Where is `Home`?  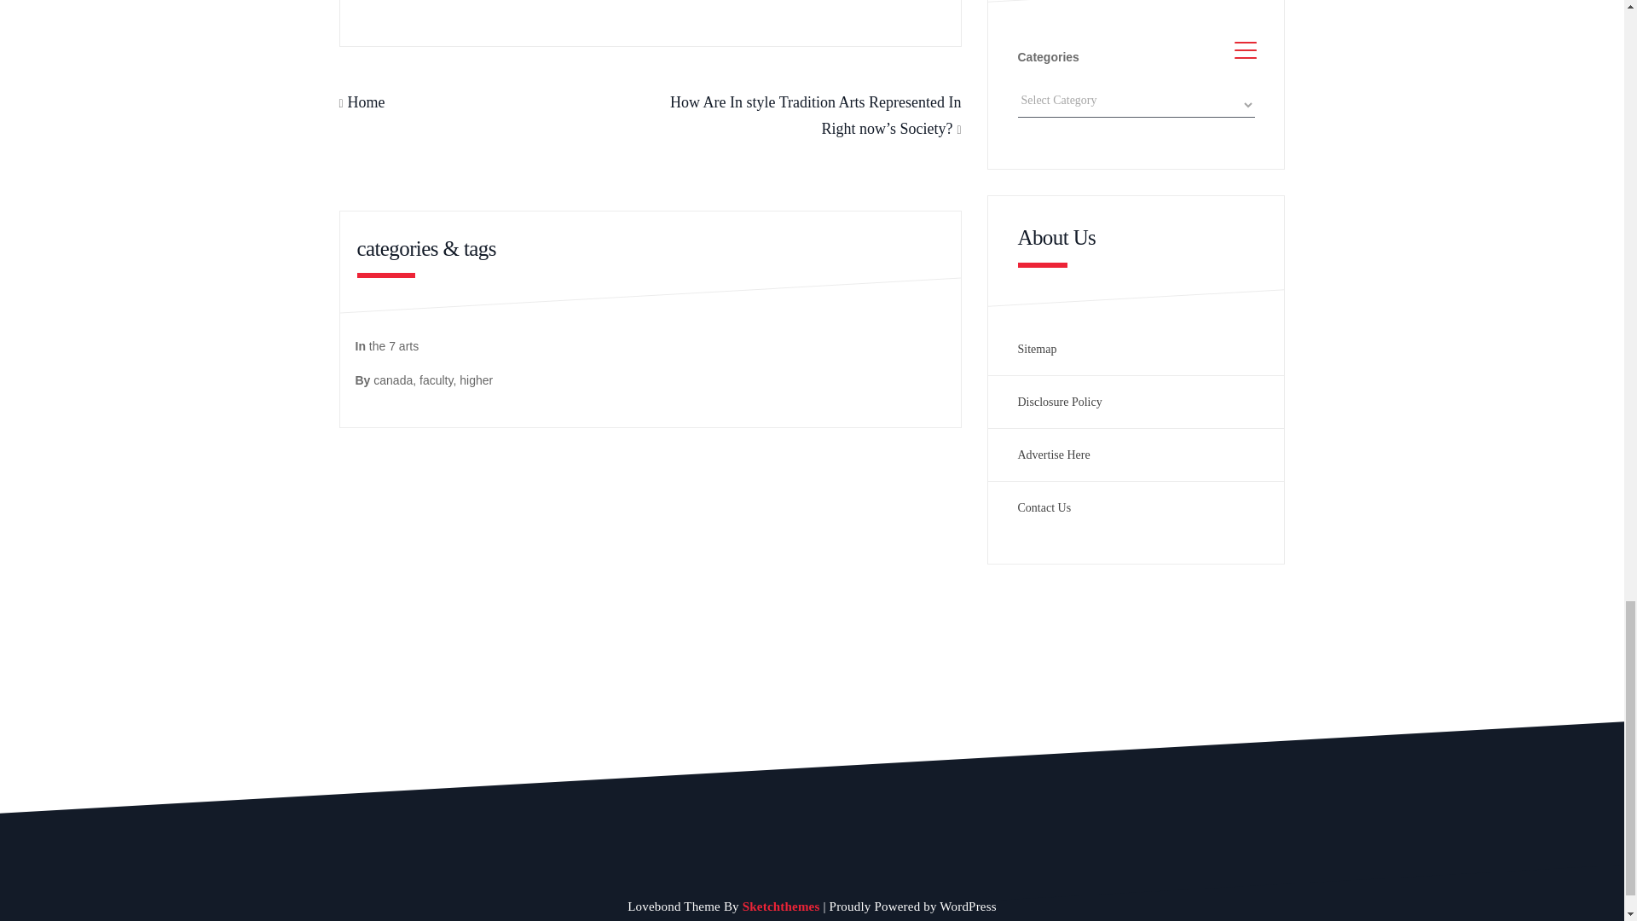 Home is located at coordinates (366, 102).